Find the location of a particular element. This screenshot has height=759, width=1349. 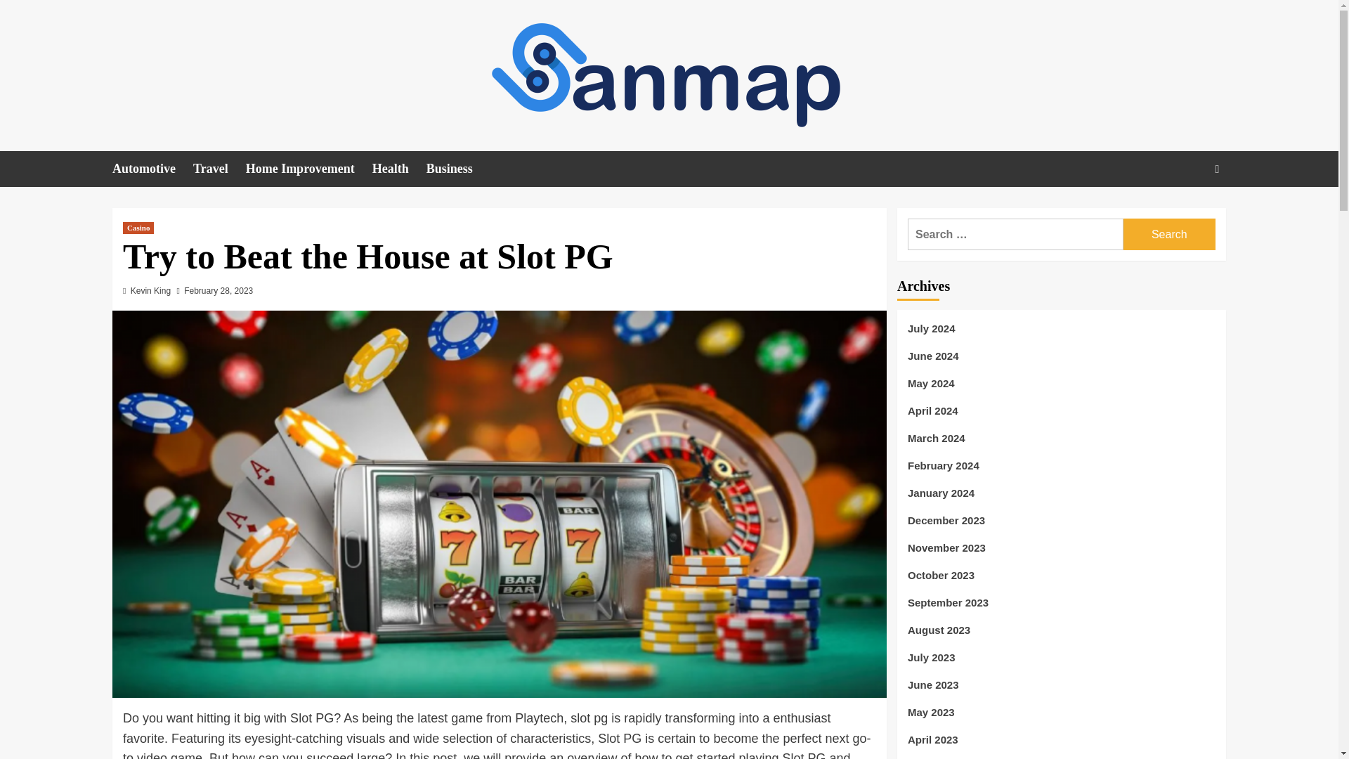

Home Improvement is located at coordinates (308, 169).